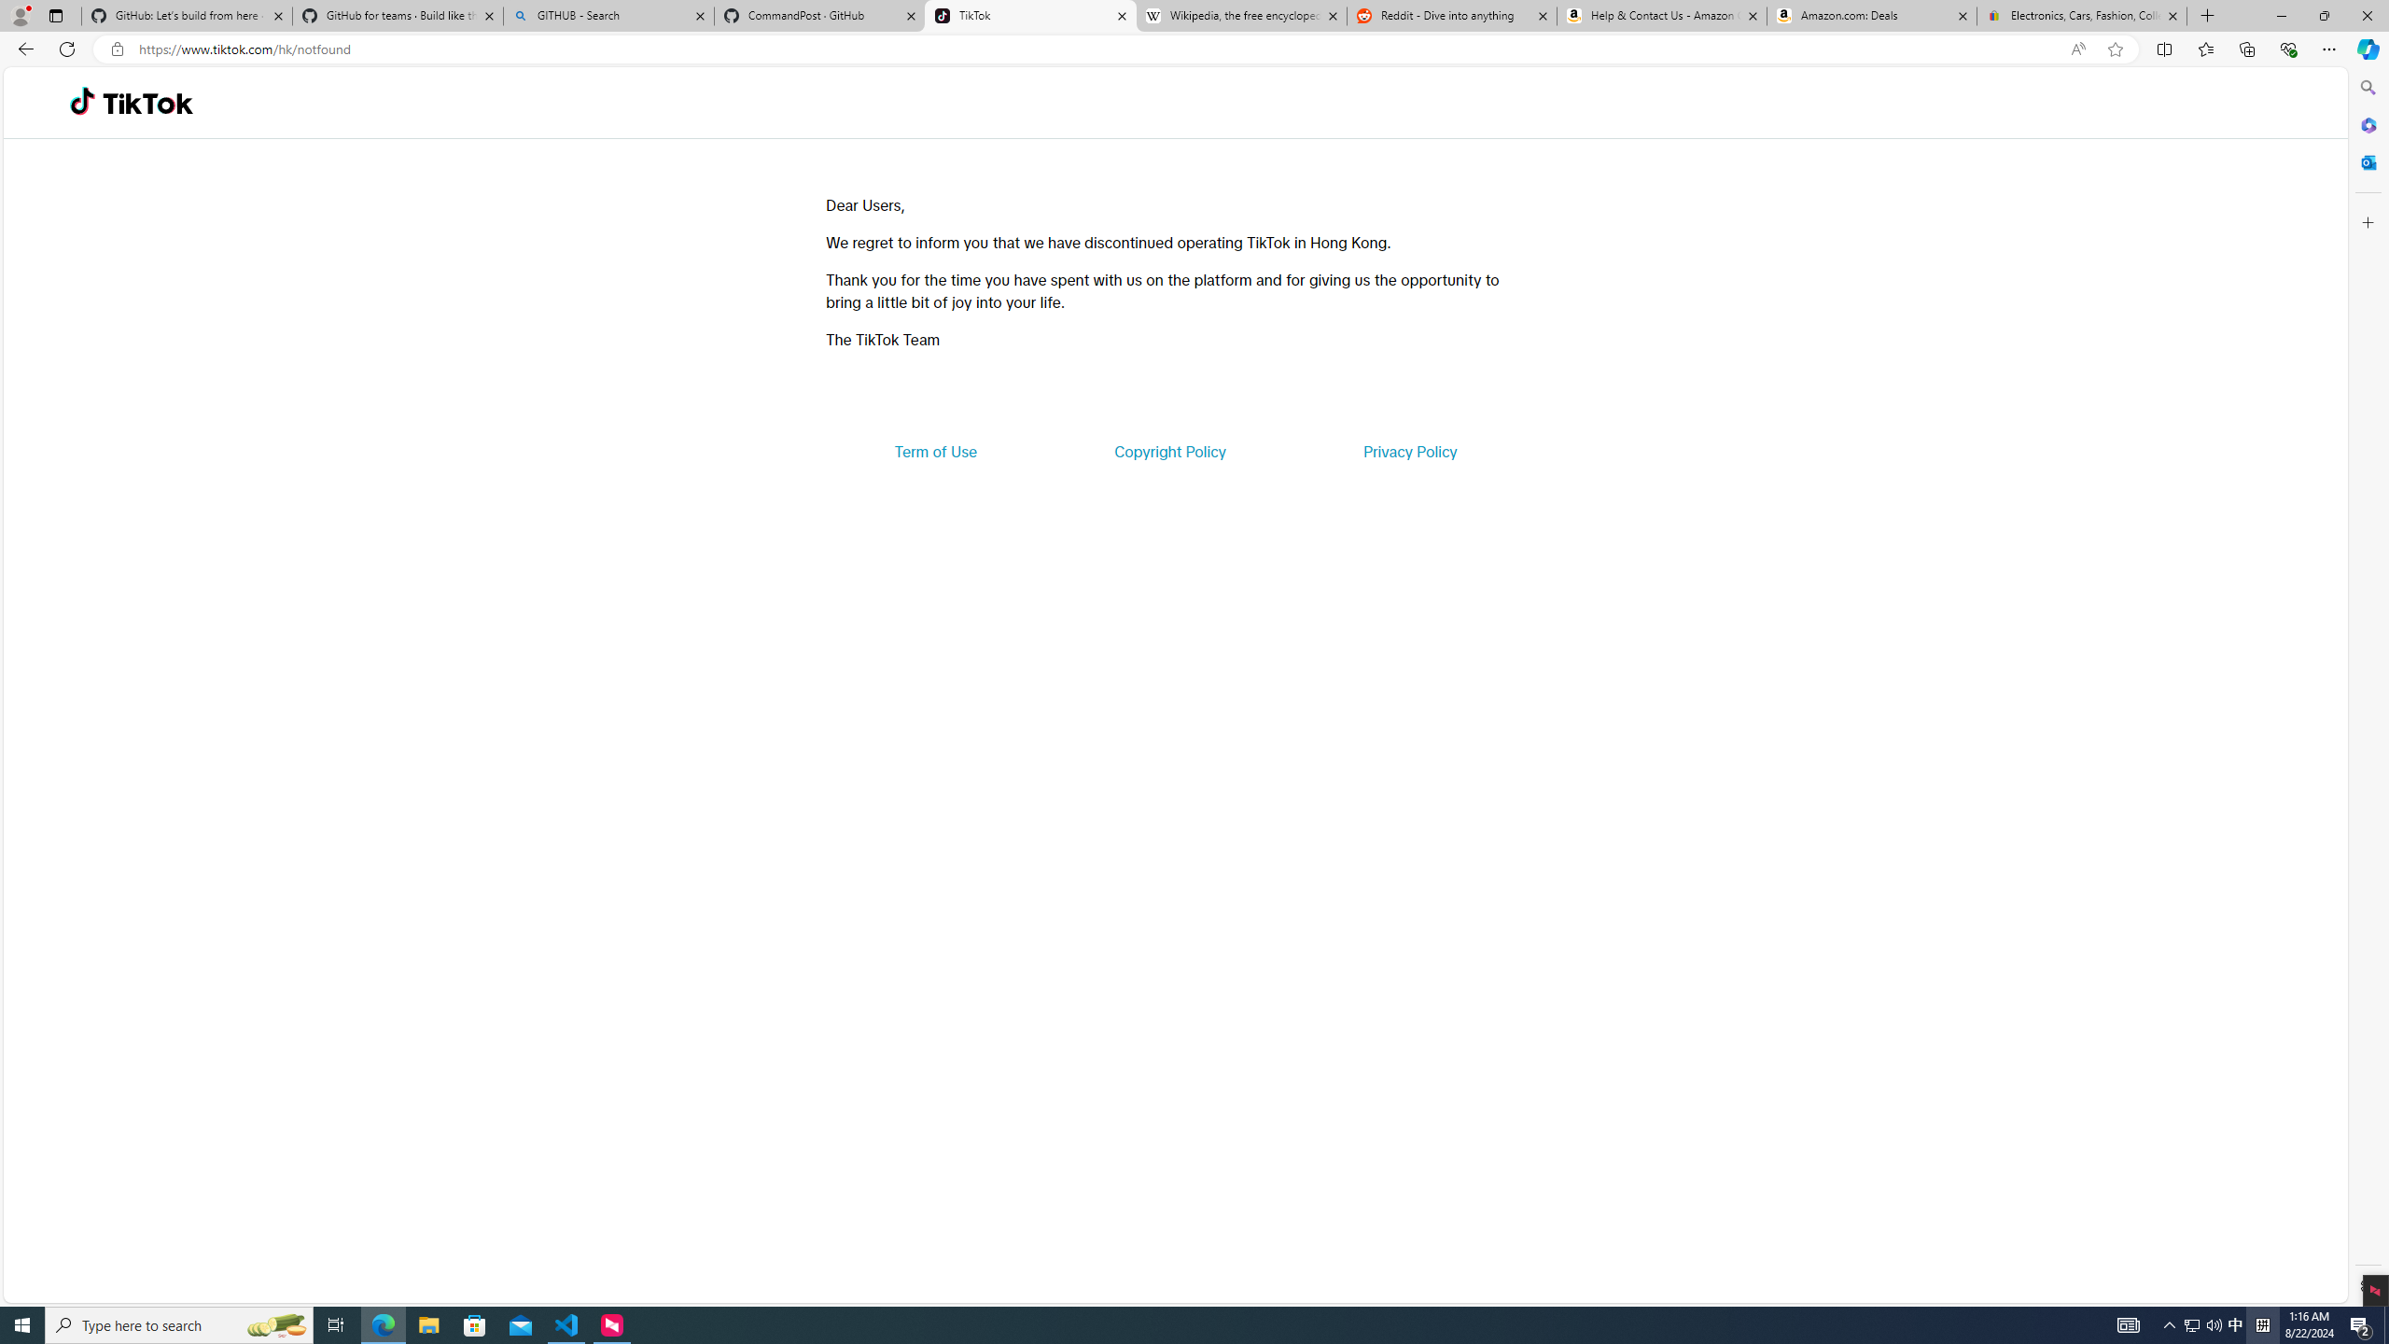 The image size is (2389, 1344). Describe the element at coordinates (2367, 125) in the screenshot. I see `Microsoft 365` at that location.